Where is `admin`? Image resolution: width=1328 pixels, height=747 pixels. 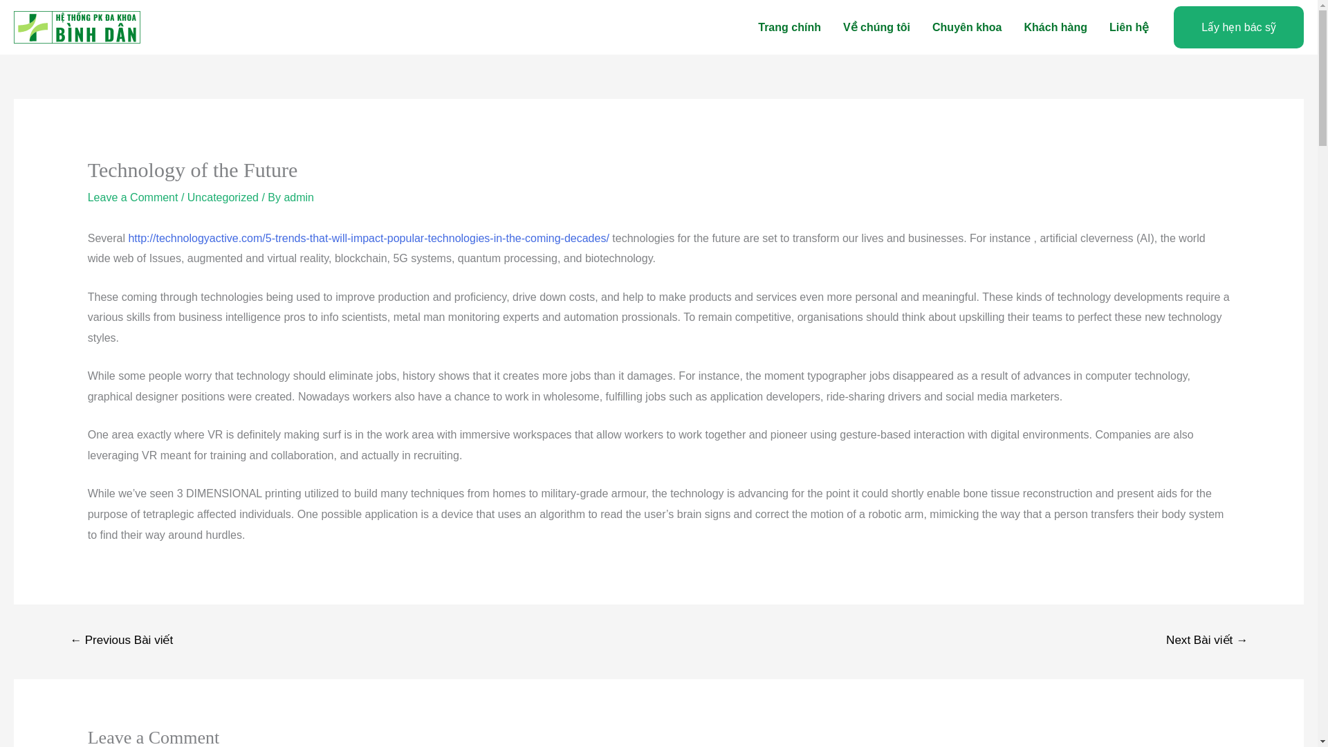
admin is located at coordinates (299, 196).